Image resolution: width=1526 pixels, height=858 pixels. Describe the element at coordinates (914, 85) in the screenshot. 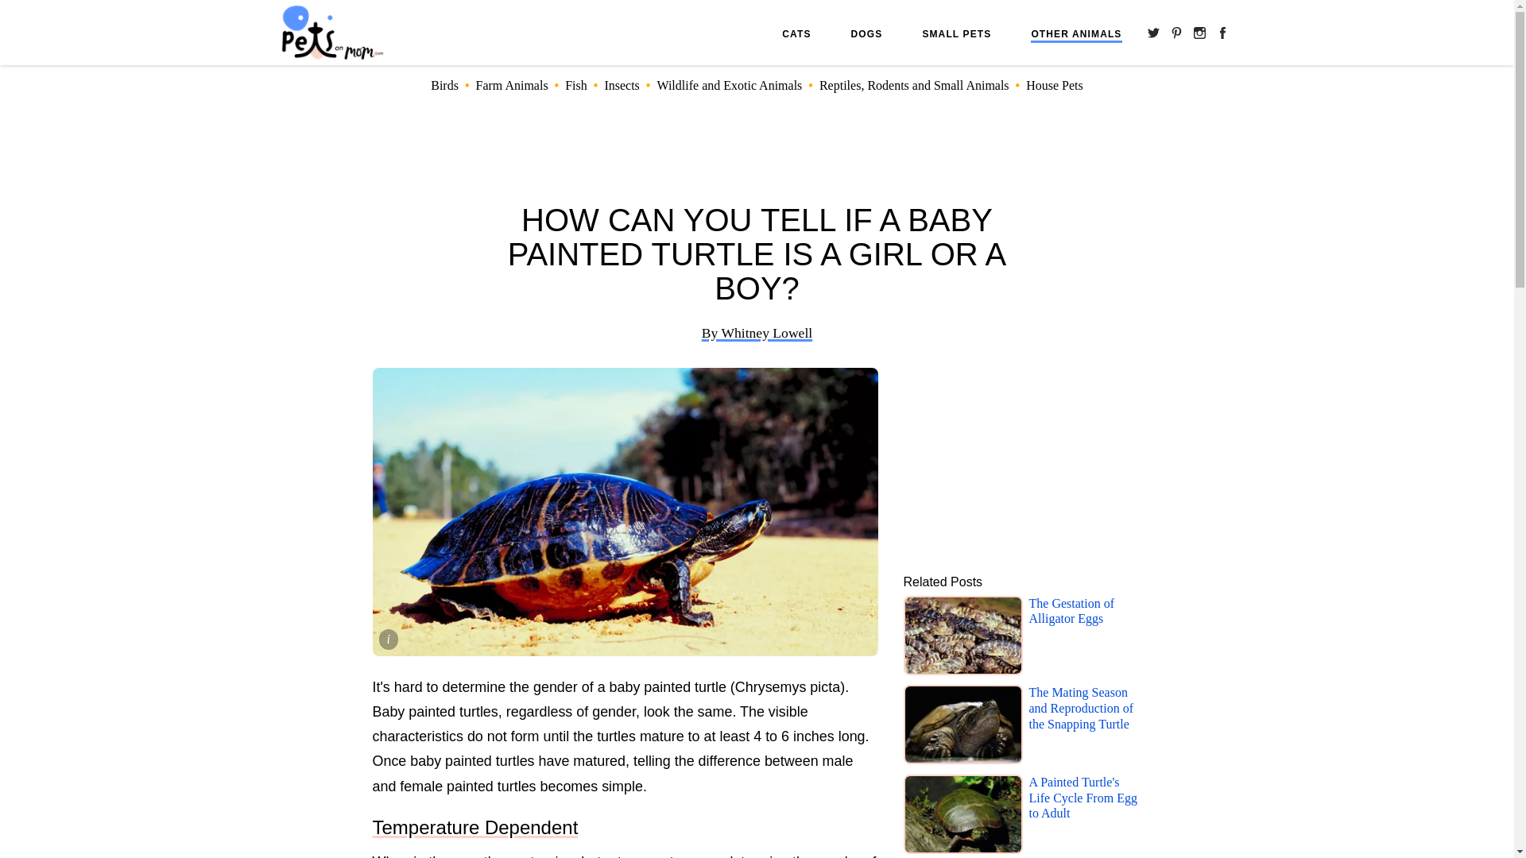

I see `Reptiles, Rodents and Small Animals` at that location.